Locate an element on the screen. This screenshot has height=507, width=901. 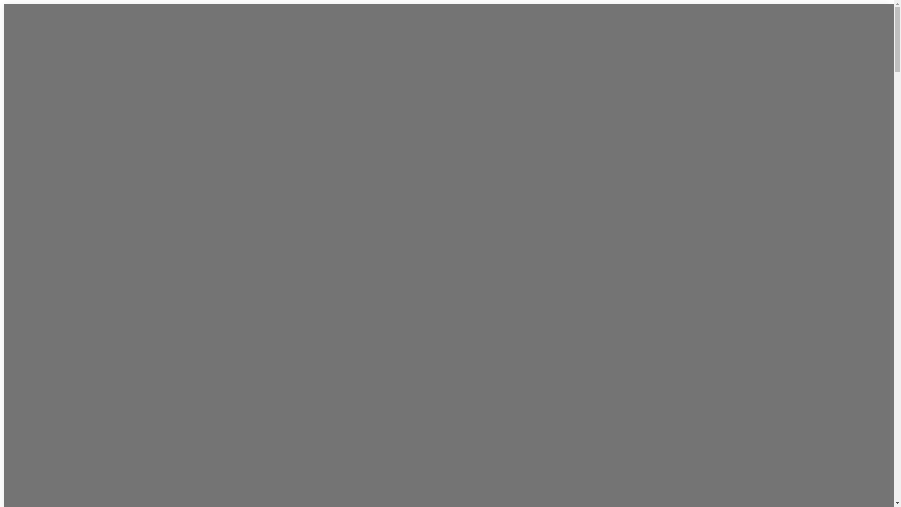
Peter Clarke is located at coordinates (413, 266).